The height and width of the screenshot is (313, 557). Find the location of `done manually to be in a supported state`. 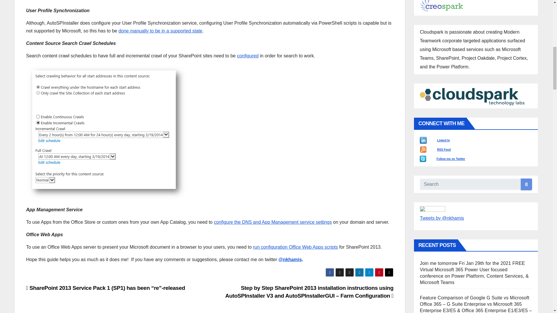

done manually to be in a supported state is located at coordinates (160, 31).